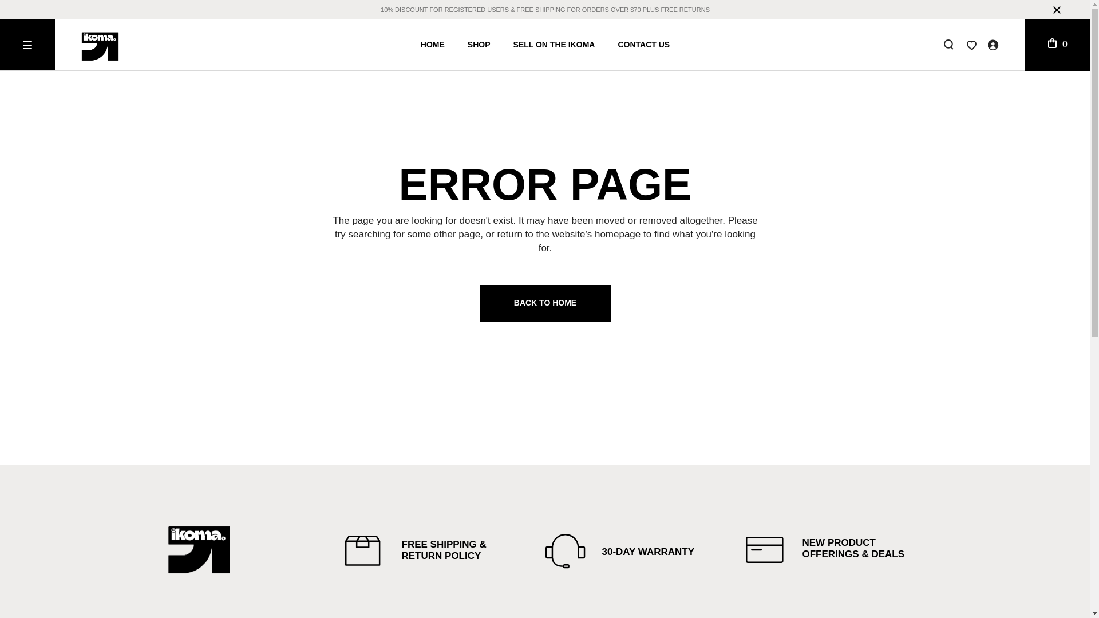 This screenshot has width=1099, height=618. Describe the element at coordinates (554, 45) in the screenshot. I see `SELL ON THE IKOMA` at that location.